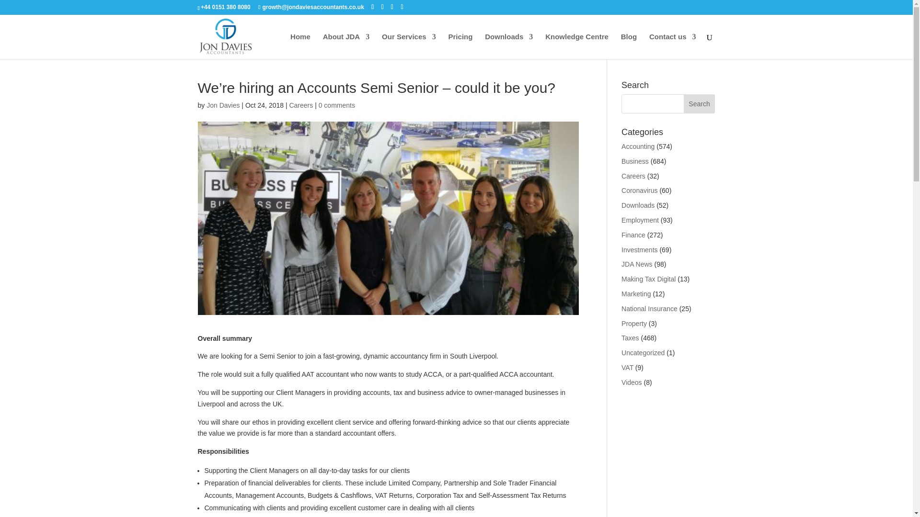 This screenshot has height=517, width=920. What do you see at coordinates (222, 105) in the screenshot?
I see `Posts by Jon Davies` at bounding box center [222, 105].